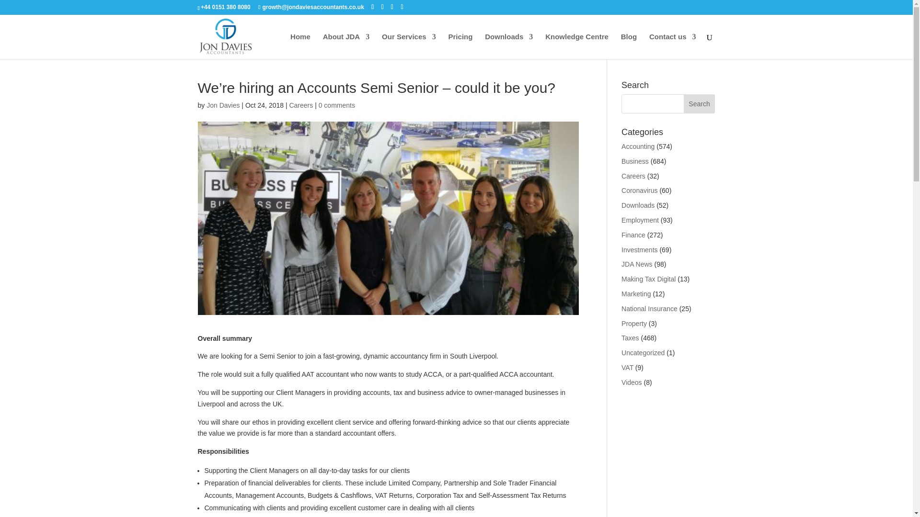 This screenshot has height=517, width=920. What do you see at coordinates (222, 105) in the screenshot?
I see `Posts by Jon Davies` at bounding box center [222, 105].